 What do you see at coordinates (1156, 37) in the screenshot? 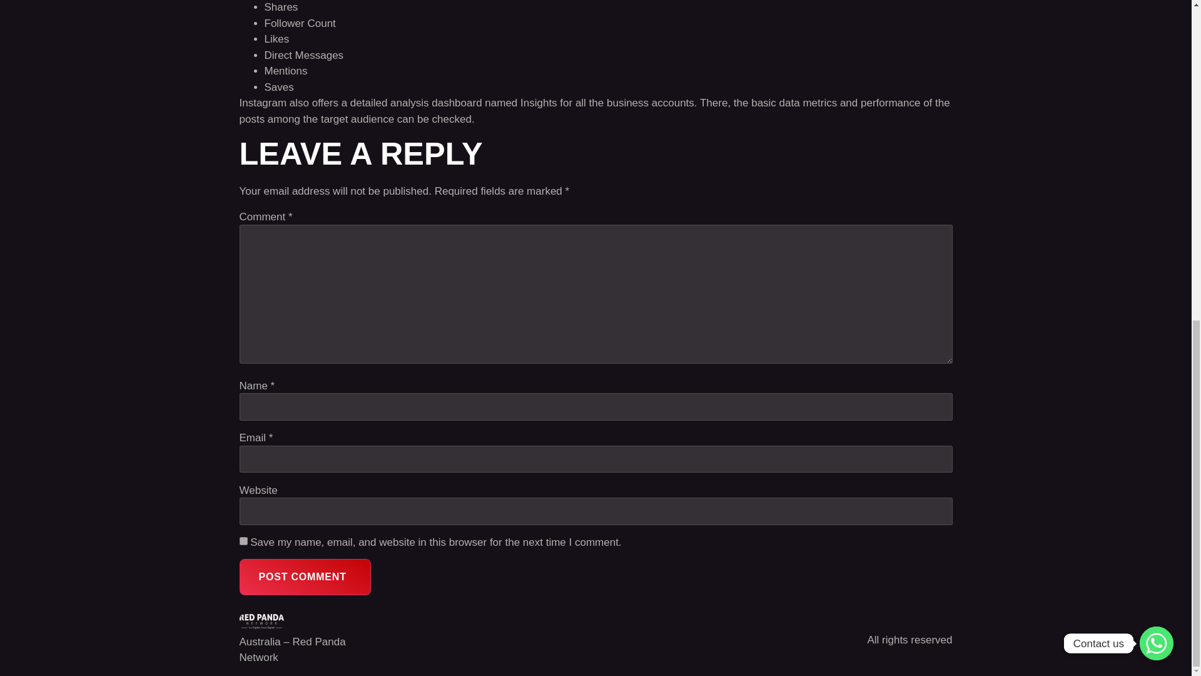
I see `Contact us` at bounding box center [1156, 37].